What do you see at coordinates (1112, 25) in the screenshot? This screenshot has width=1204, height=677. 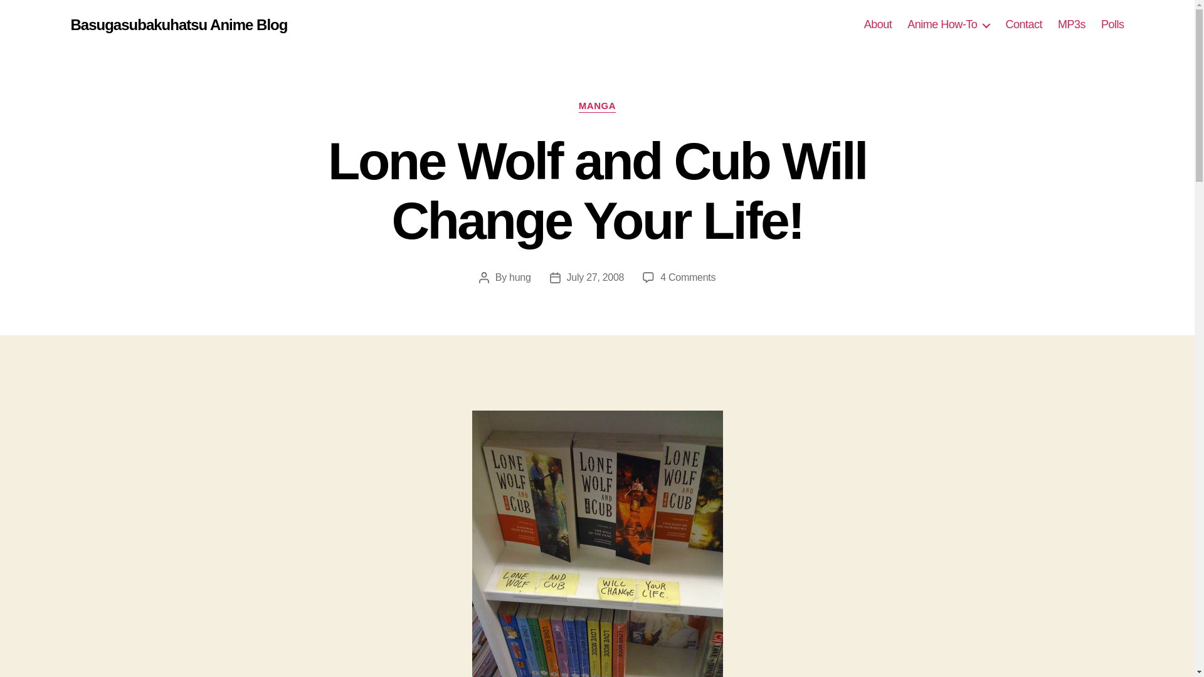 I see `Anime How-To` at bounding box center [1112, 25].